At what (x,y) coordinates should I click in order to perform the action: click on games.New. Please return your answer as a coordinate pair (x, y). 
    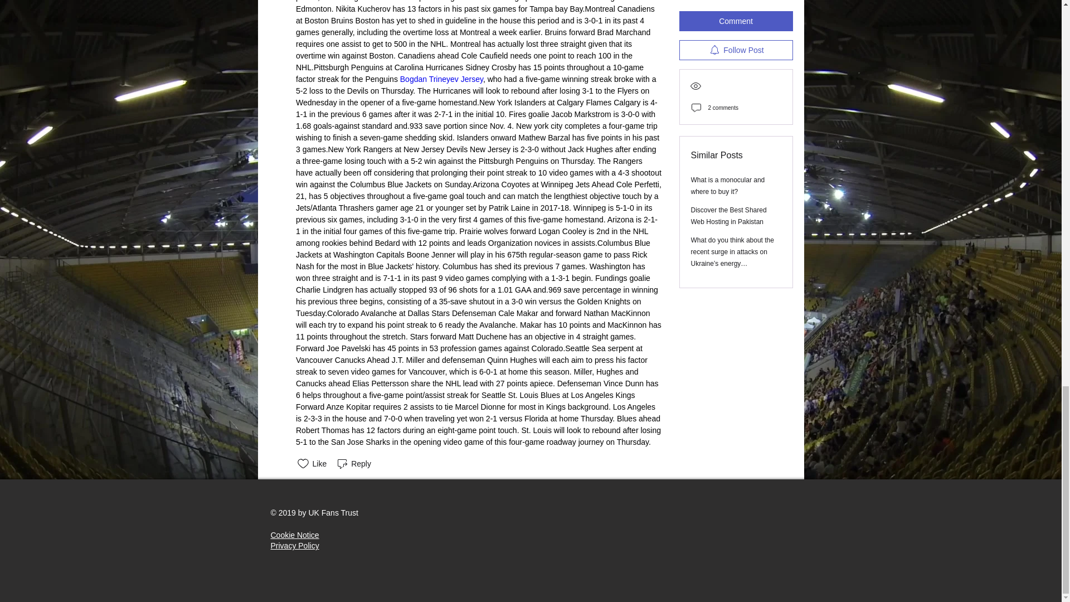
    Looking at the image, I should click on (322, 149).